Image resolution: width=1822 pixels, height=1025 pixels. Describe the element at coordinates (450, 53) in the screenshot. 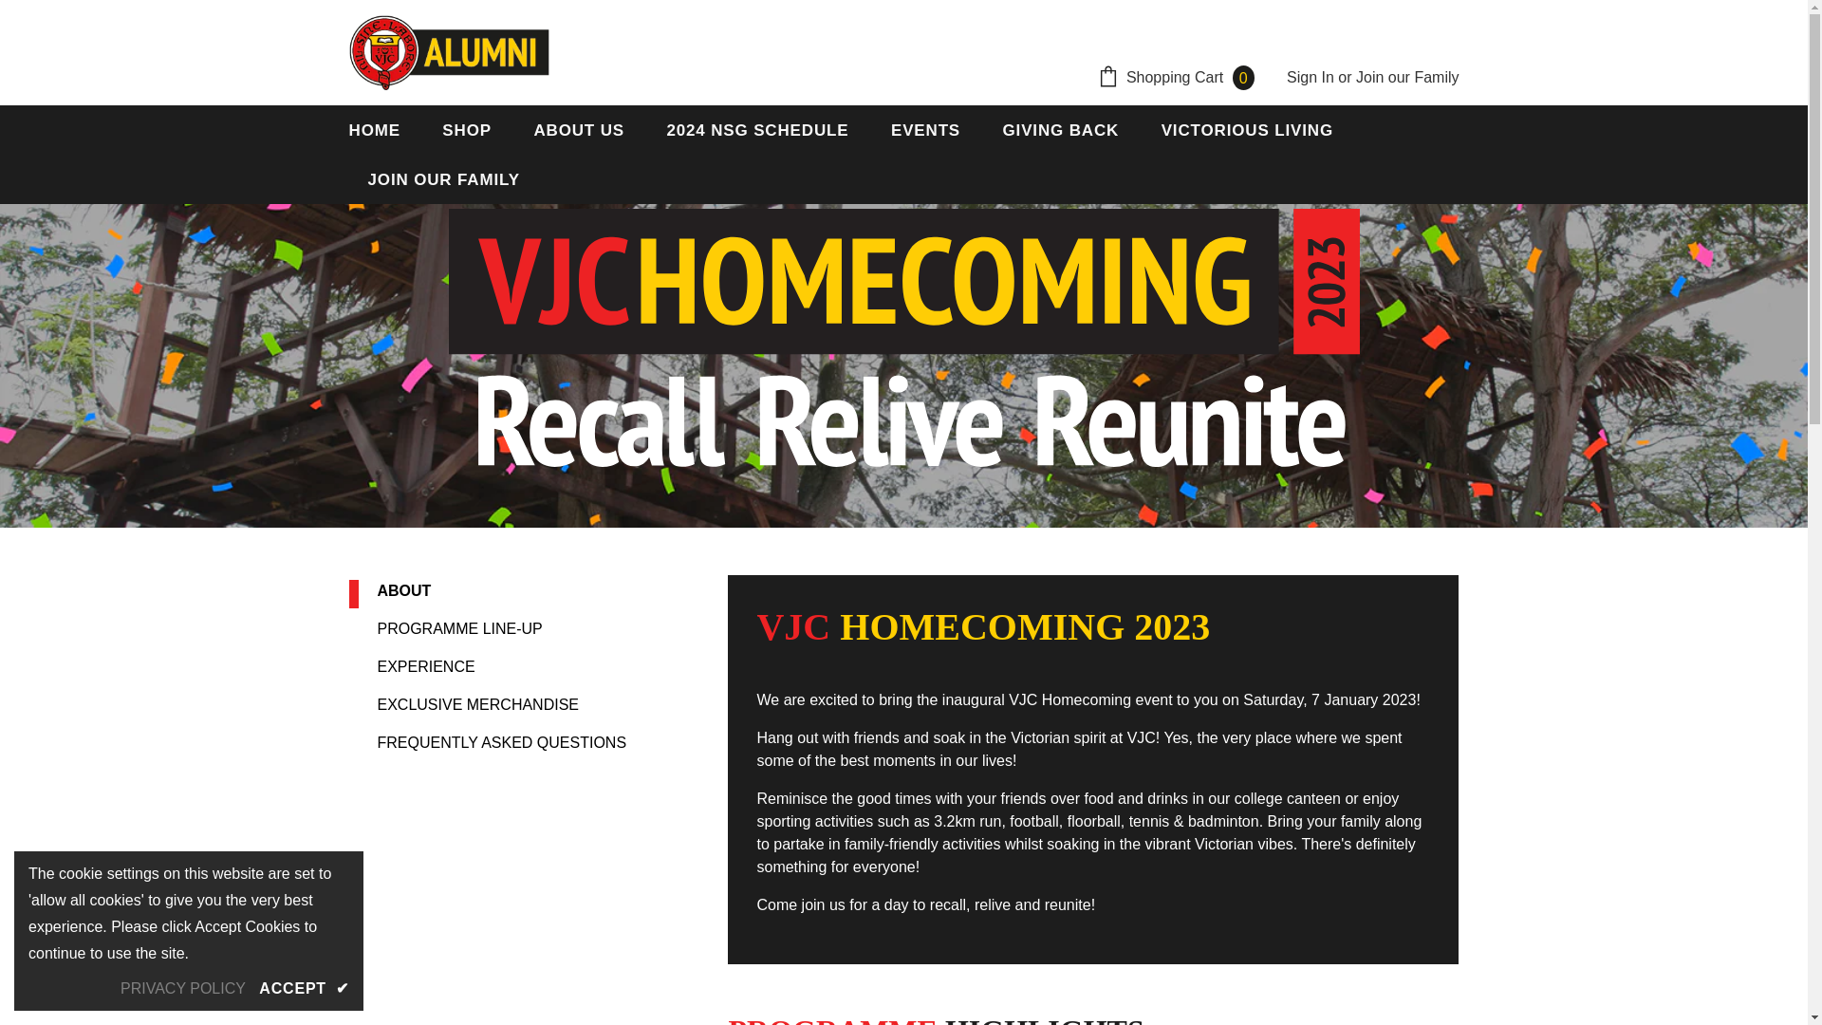

I see `Logo` at that location.